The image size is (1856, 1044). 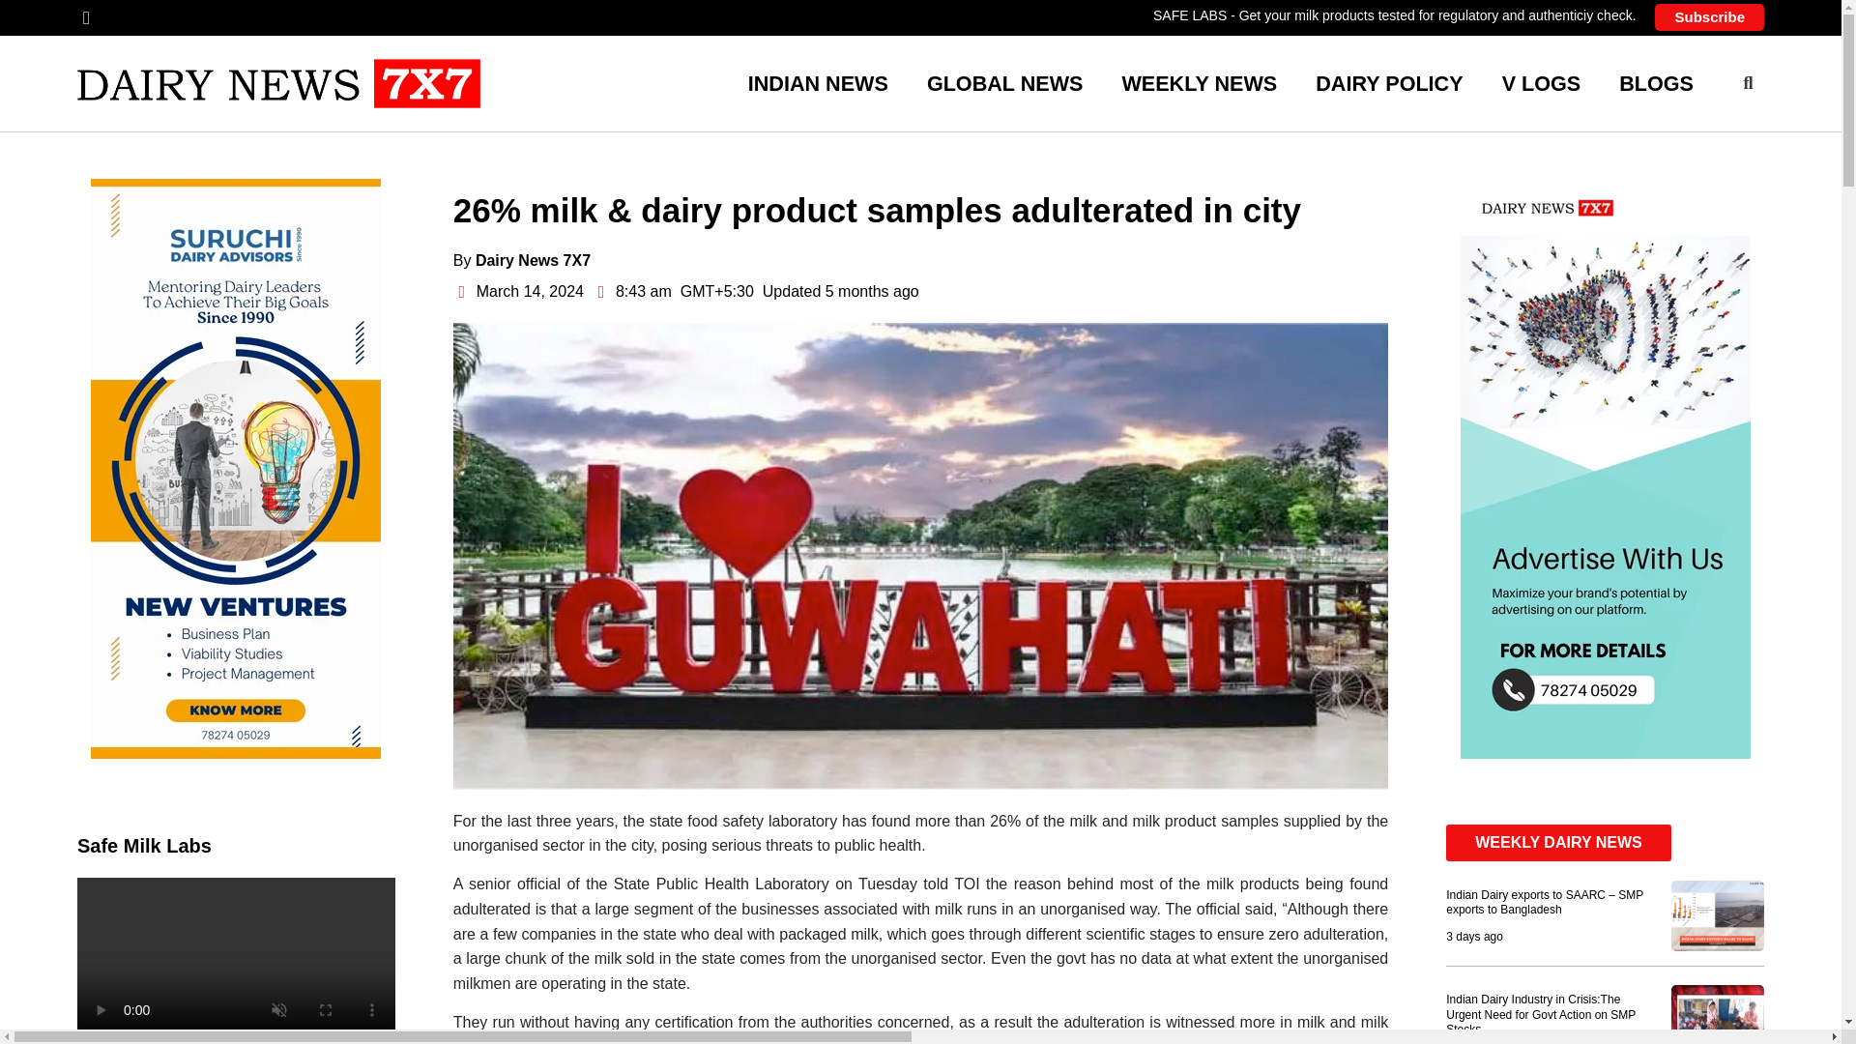 I want to click on V LOGS, so click(x=1541, y=83).